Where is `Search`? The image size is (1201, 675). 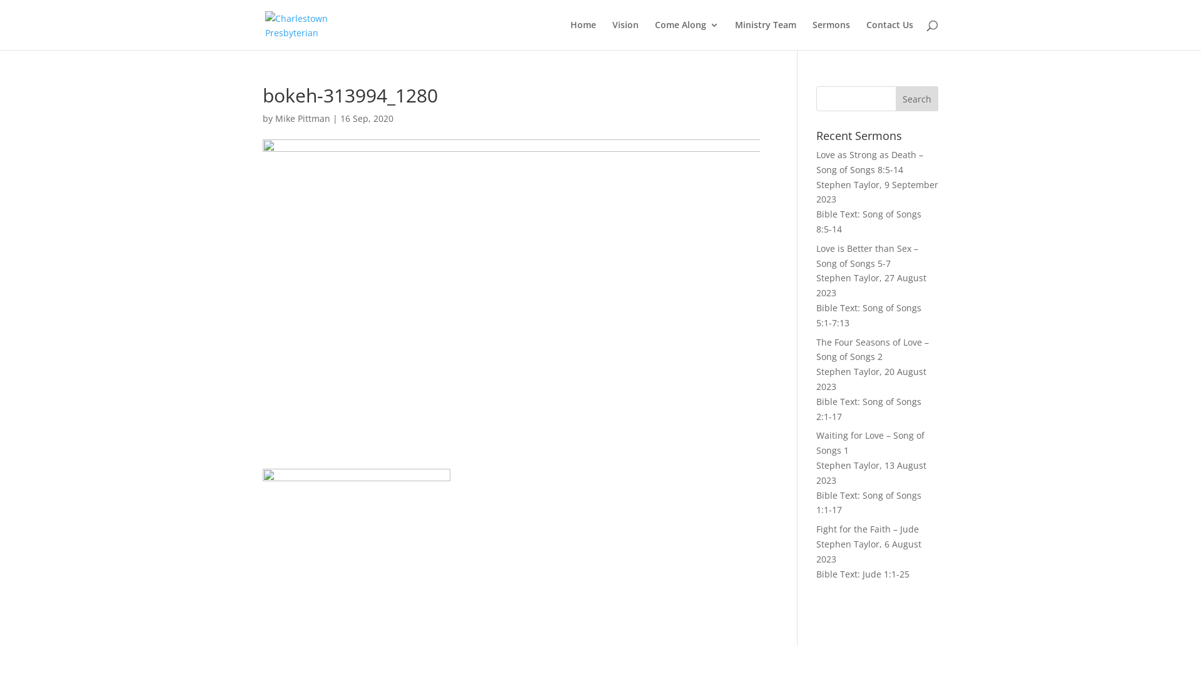
Search is located at coordinates (917, 99).